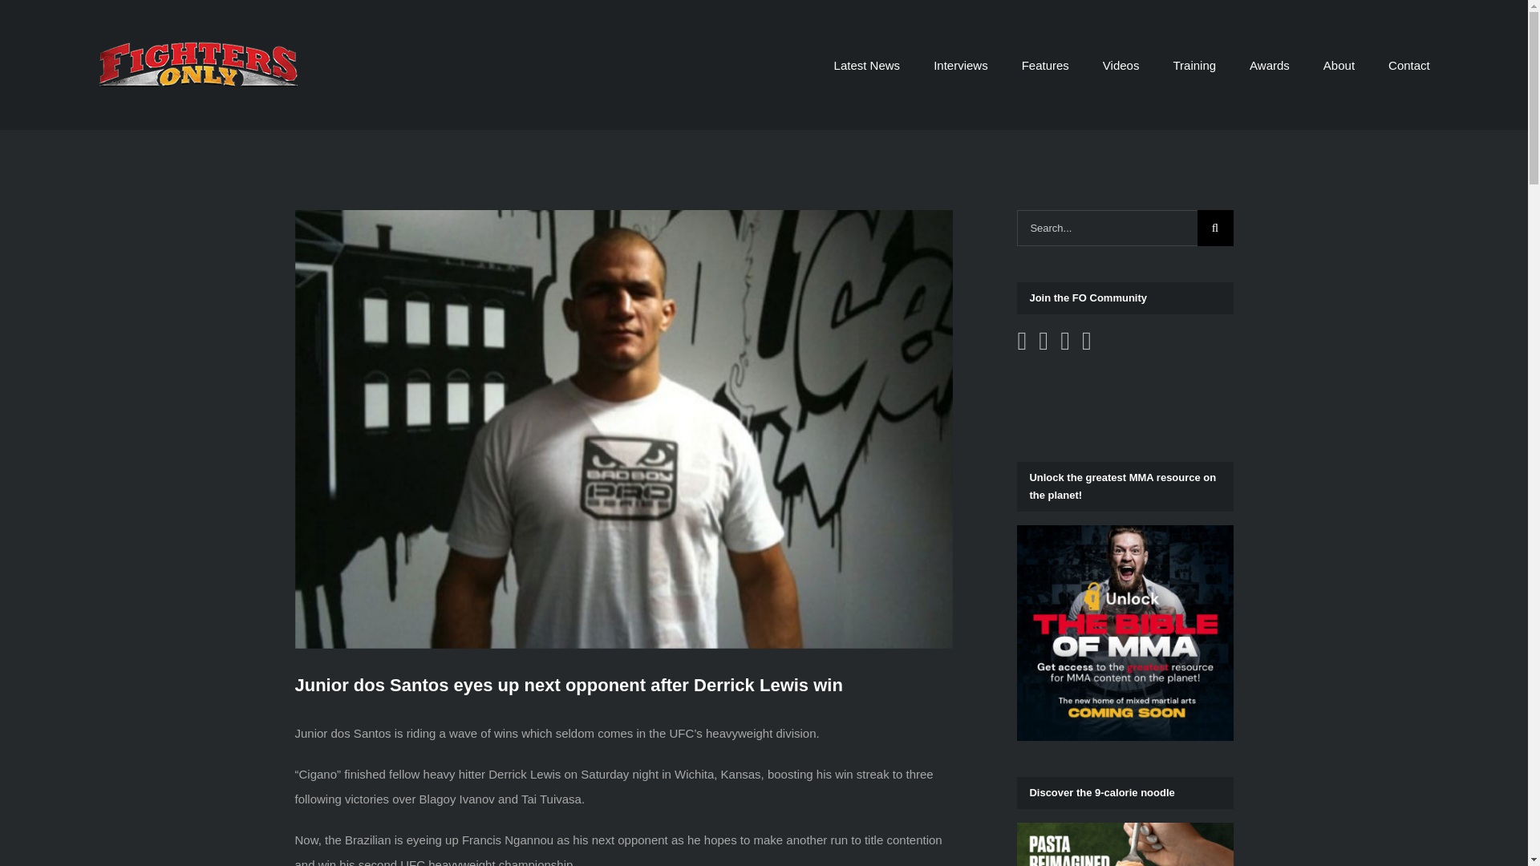 The width and height of the screenshot is (1540, 866). Describe the element at coordinates (961, 64) in the screenshot. I see `Interviews` at that location.